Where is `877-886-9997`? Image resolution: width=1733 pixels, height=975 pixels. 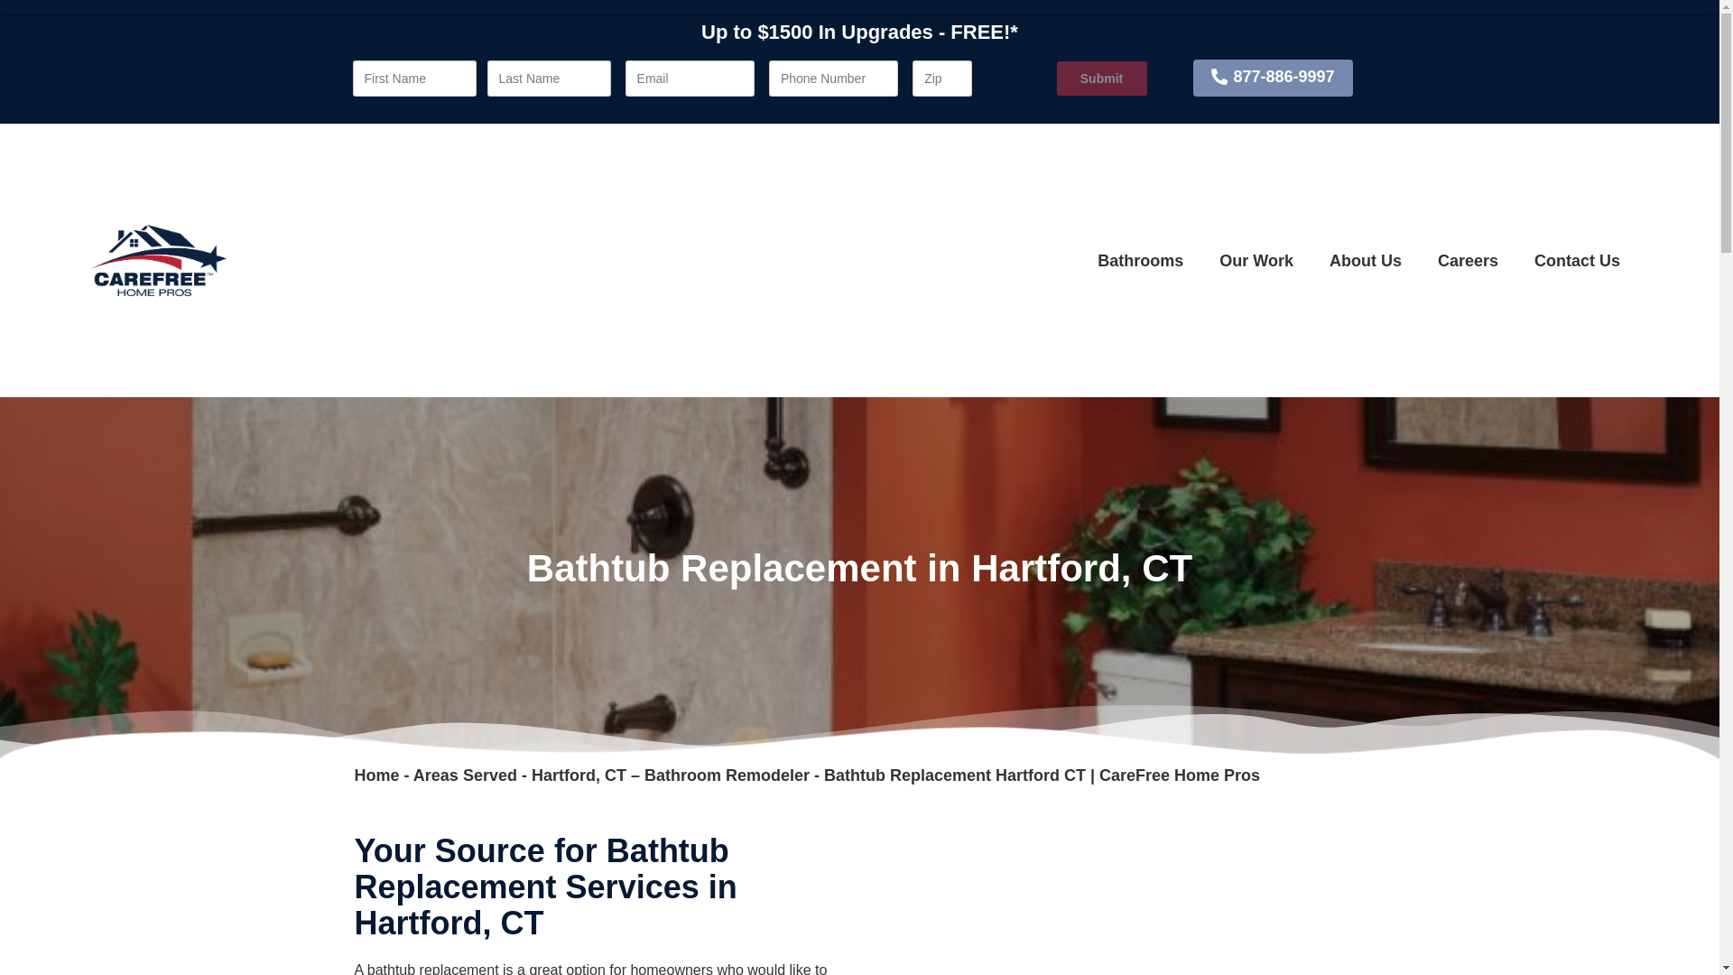 877-886-9997 is located at coordinates (1273, 78).